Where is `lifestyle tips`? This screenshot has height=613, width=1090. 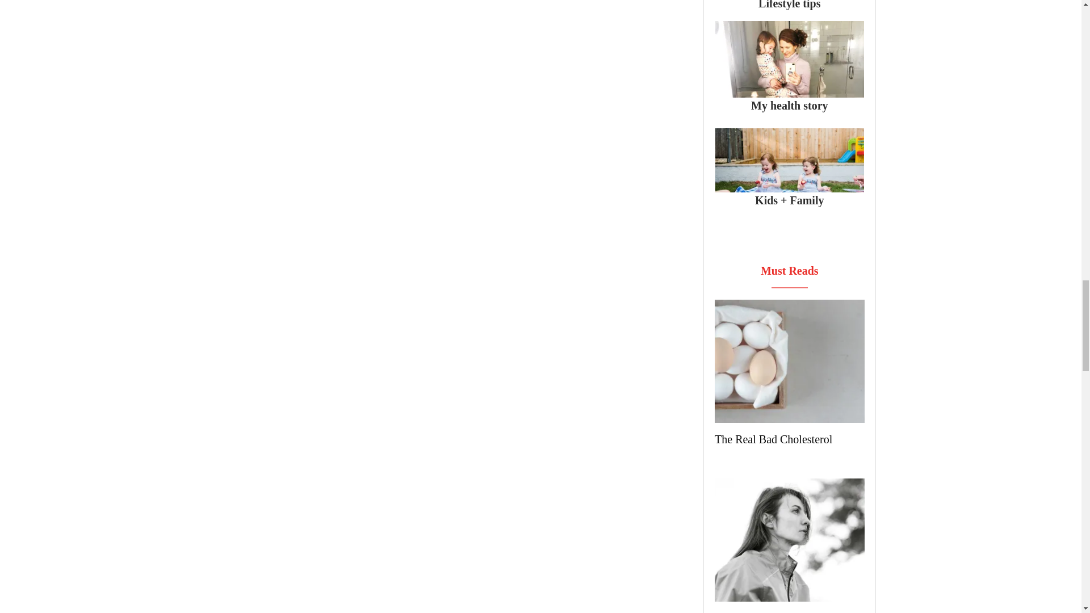 lifestyle tips is located at coordinates (789, 10).